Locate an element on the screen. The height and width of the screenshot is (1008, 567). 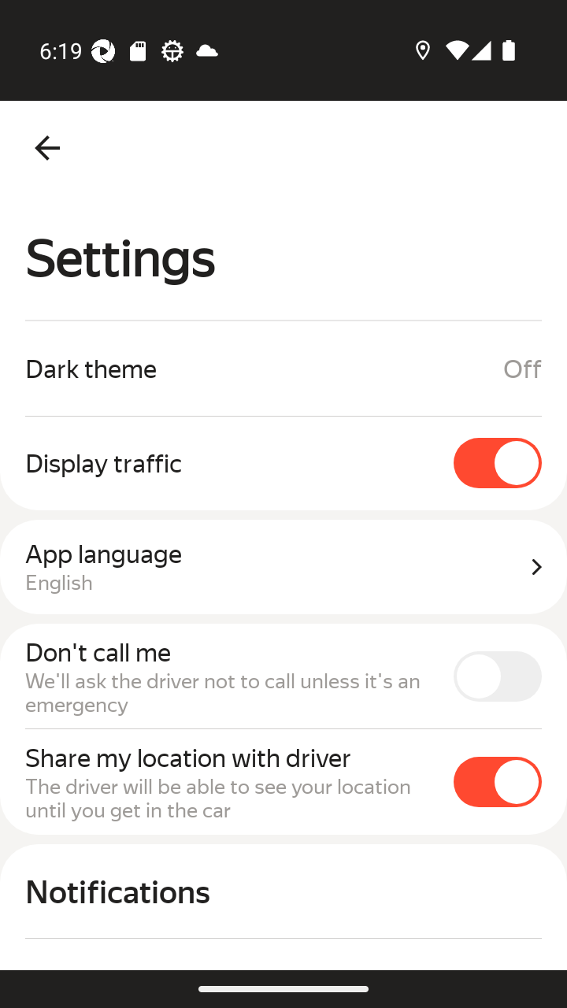
Back is located at coordinates (47, 148).